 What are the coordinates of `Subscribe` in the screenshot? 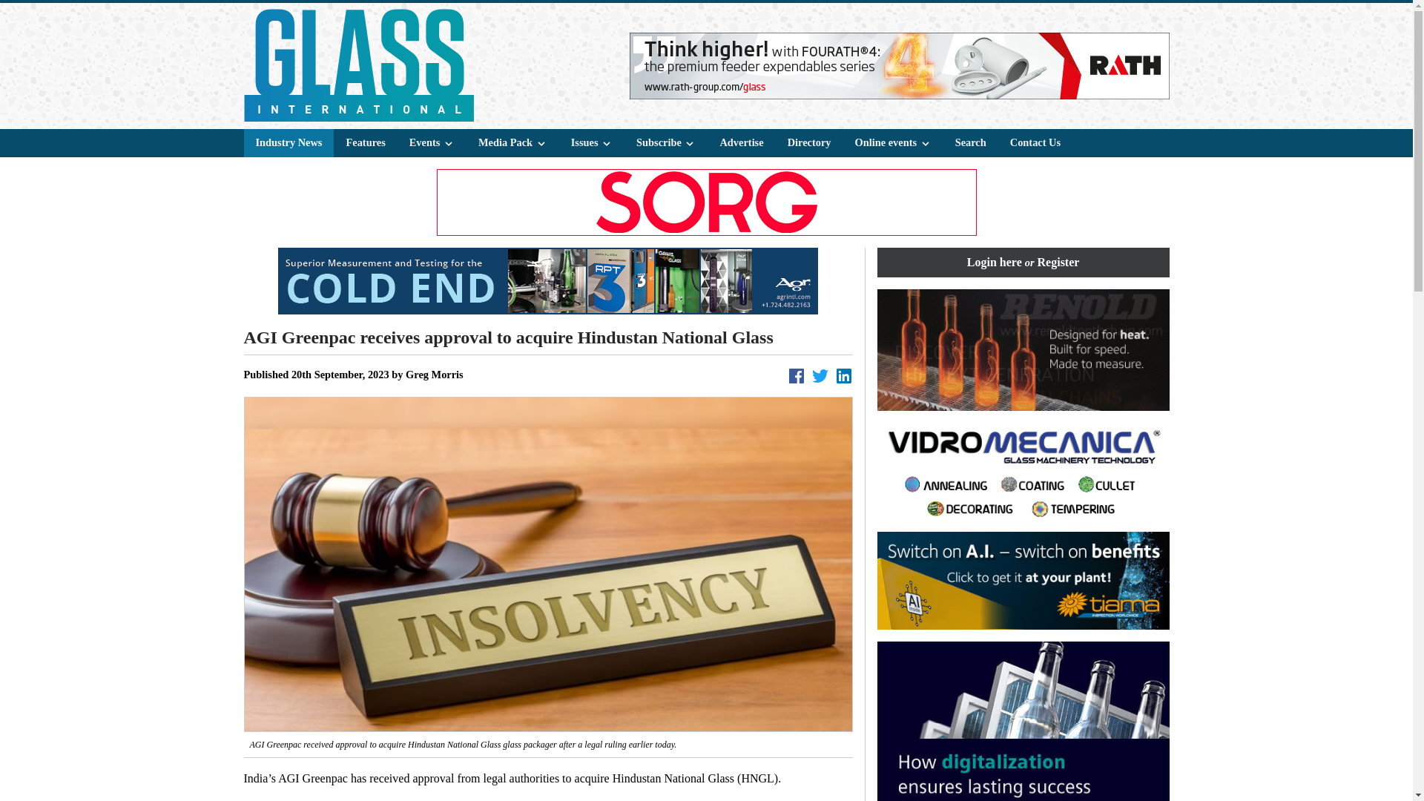 It's located at (666, 142).